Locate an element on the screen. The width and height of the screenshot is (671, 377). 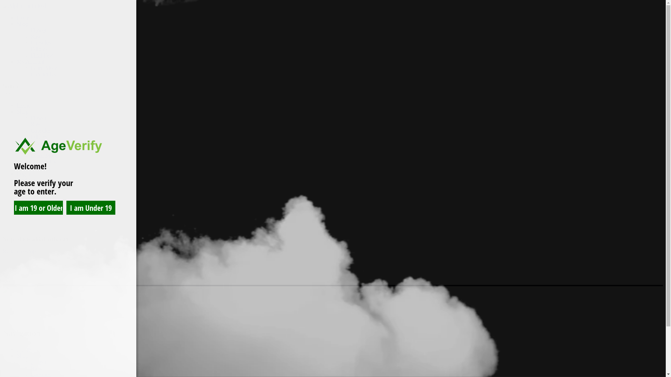
Home is located at coordinates (24, 349).